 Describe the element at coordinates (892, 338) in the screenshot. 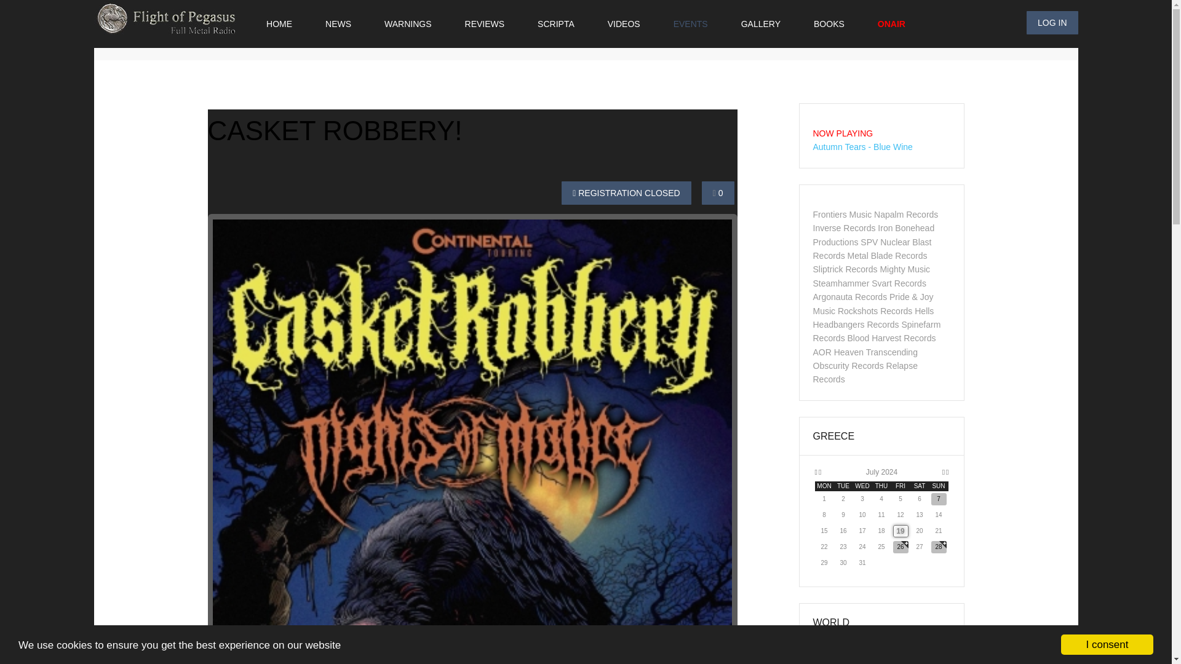

I see `Blood Harvest Records` at that location.